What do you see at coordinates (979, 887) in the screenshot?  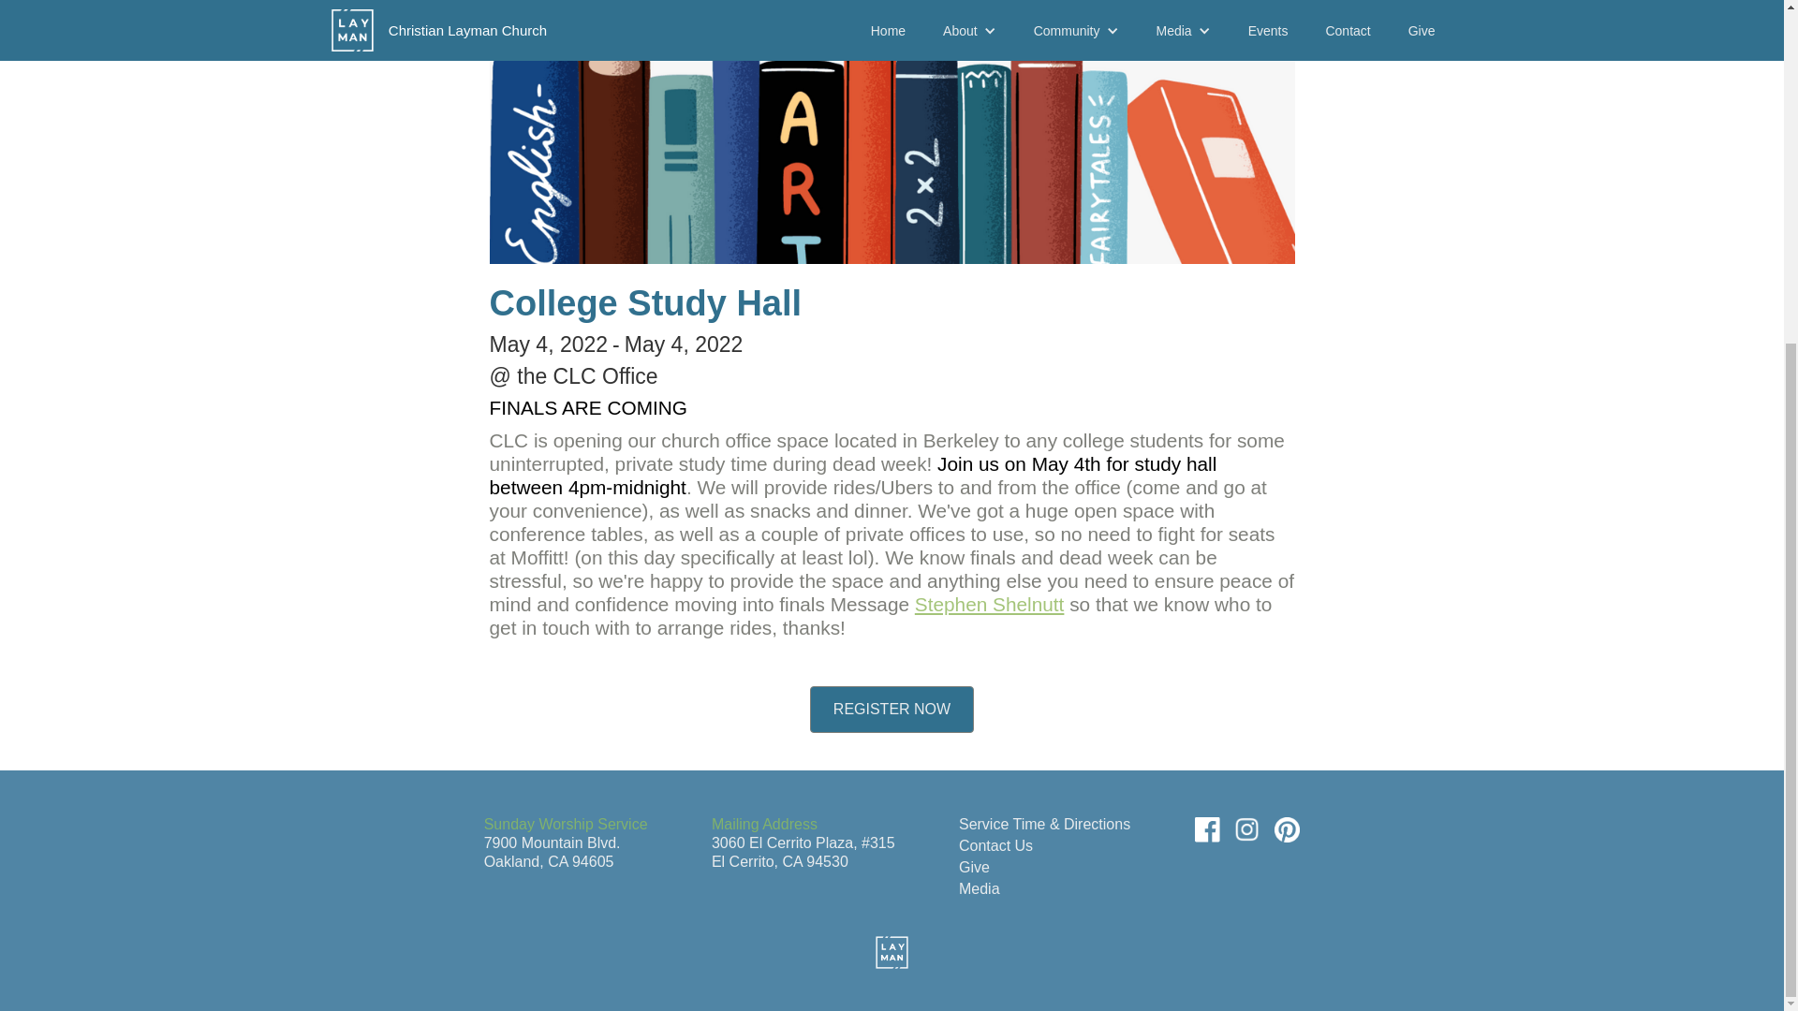 I see `Media` at bounding box center [979, 887].